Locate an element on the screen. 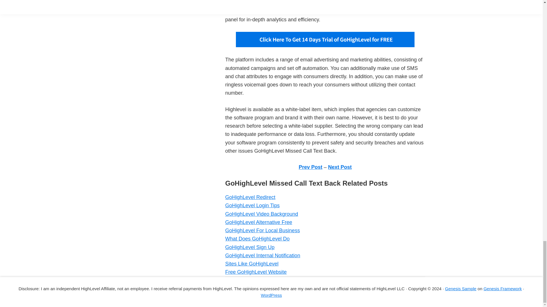  GoHighLevel Redirect is located at coordinates (250, 197).